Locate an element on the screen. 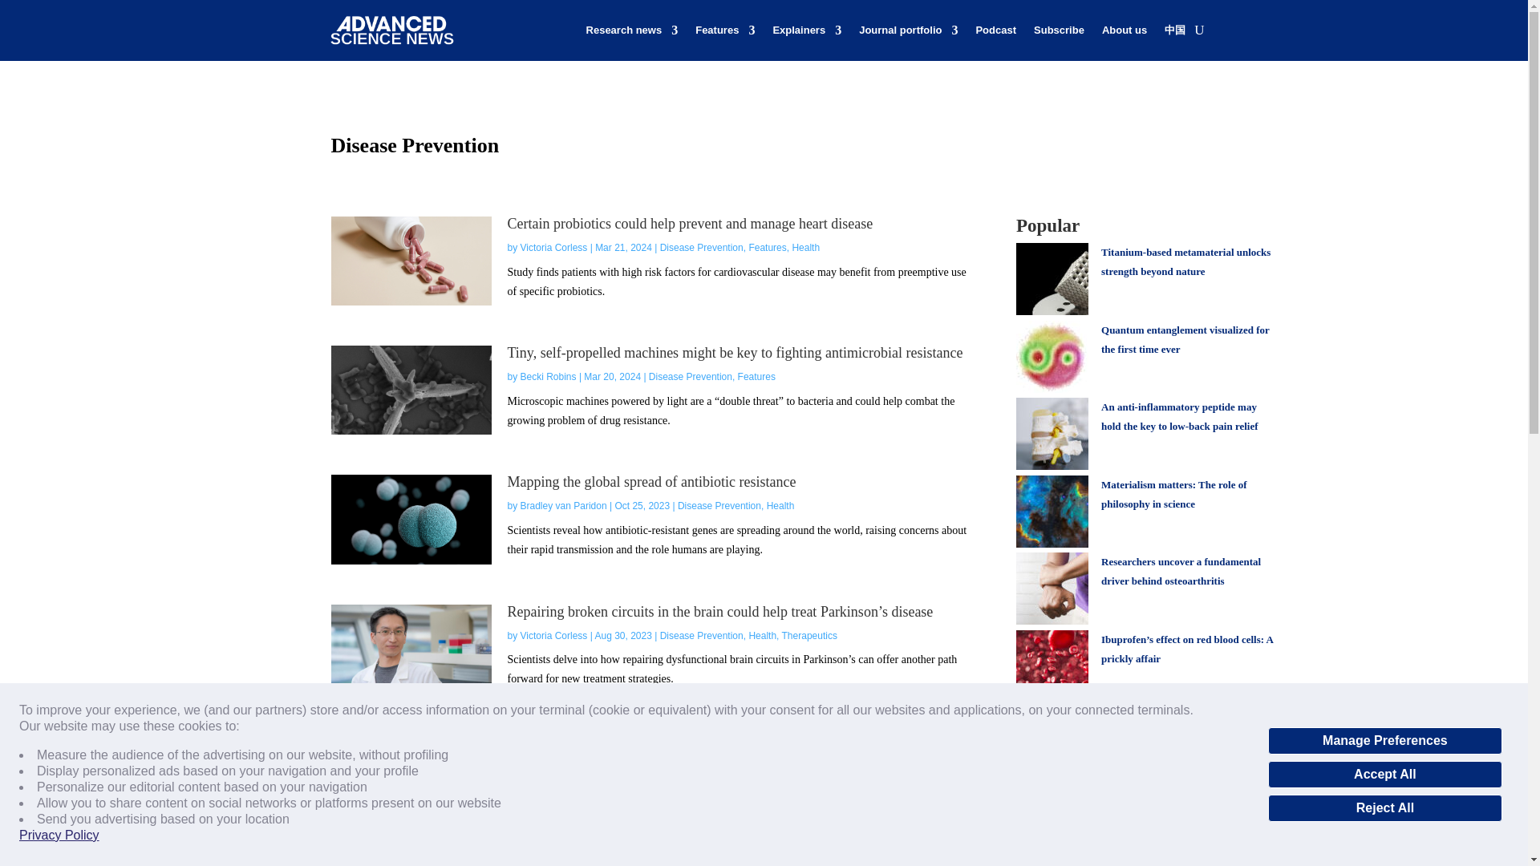 Image resolution: width=1540 pixels, height=866 pixels. Privacy Policy is located at coordinates (59, 836).